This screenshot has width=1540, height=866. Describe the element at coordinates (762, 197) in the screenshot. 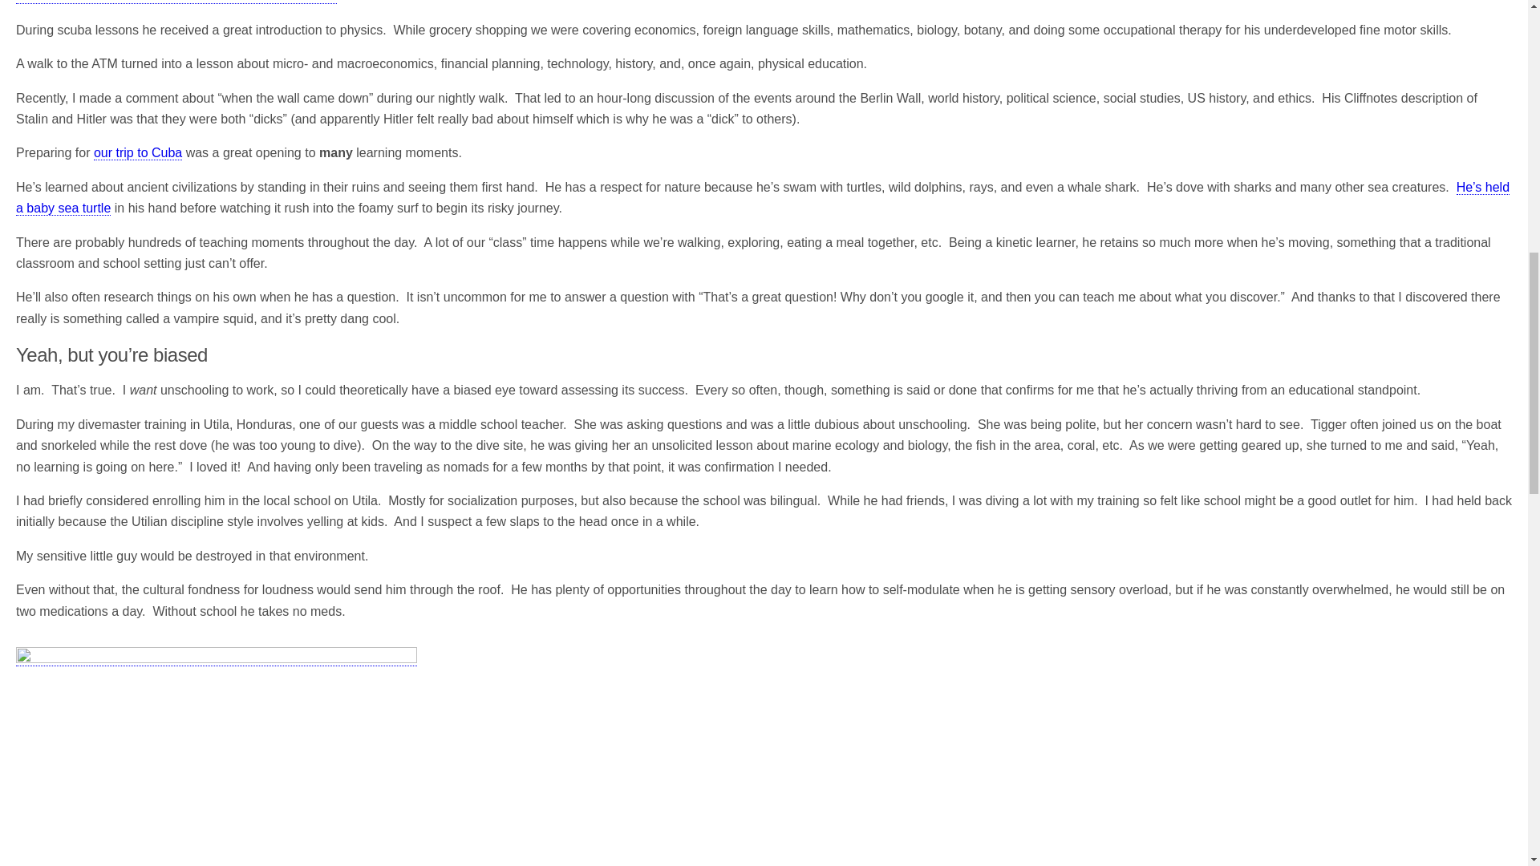

I see `Life Lessons From Turtles` at that location.